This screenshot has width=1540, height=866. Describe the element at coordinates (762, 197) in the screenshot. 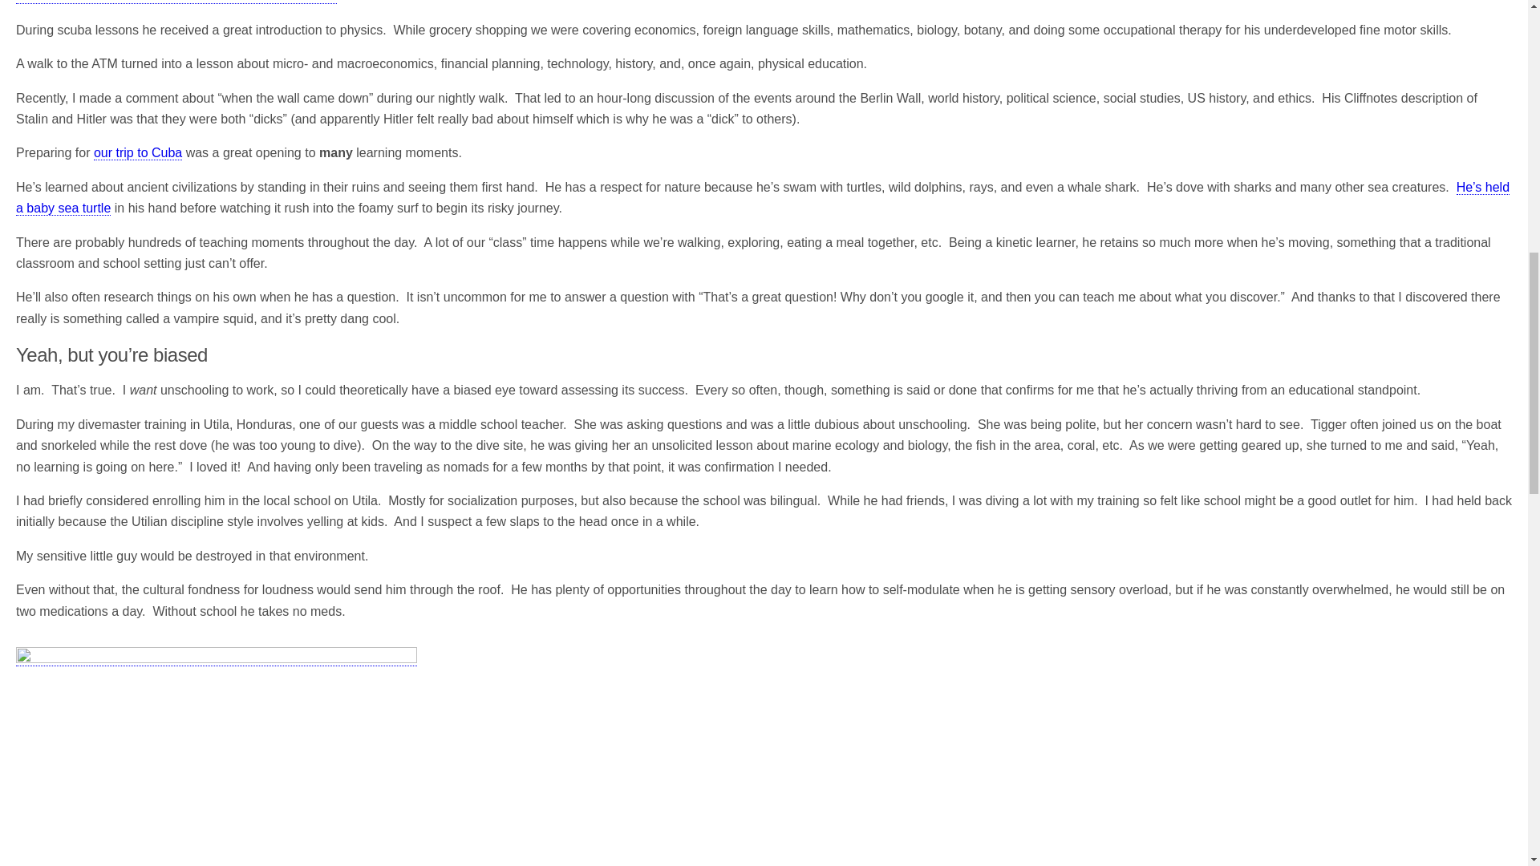

I see `Life Lessons From Turtles` at that location.